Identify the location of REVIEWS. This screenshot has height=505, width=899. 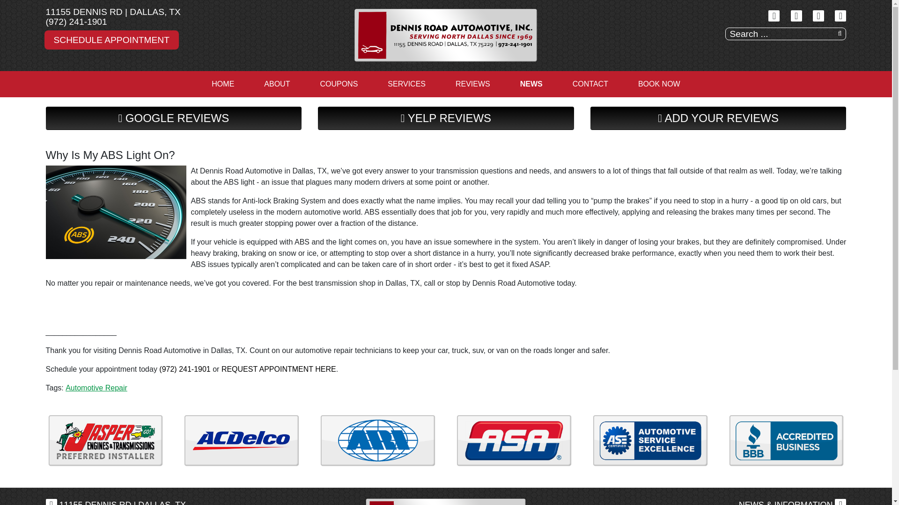
(473, 84).